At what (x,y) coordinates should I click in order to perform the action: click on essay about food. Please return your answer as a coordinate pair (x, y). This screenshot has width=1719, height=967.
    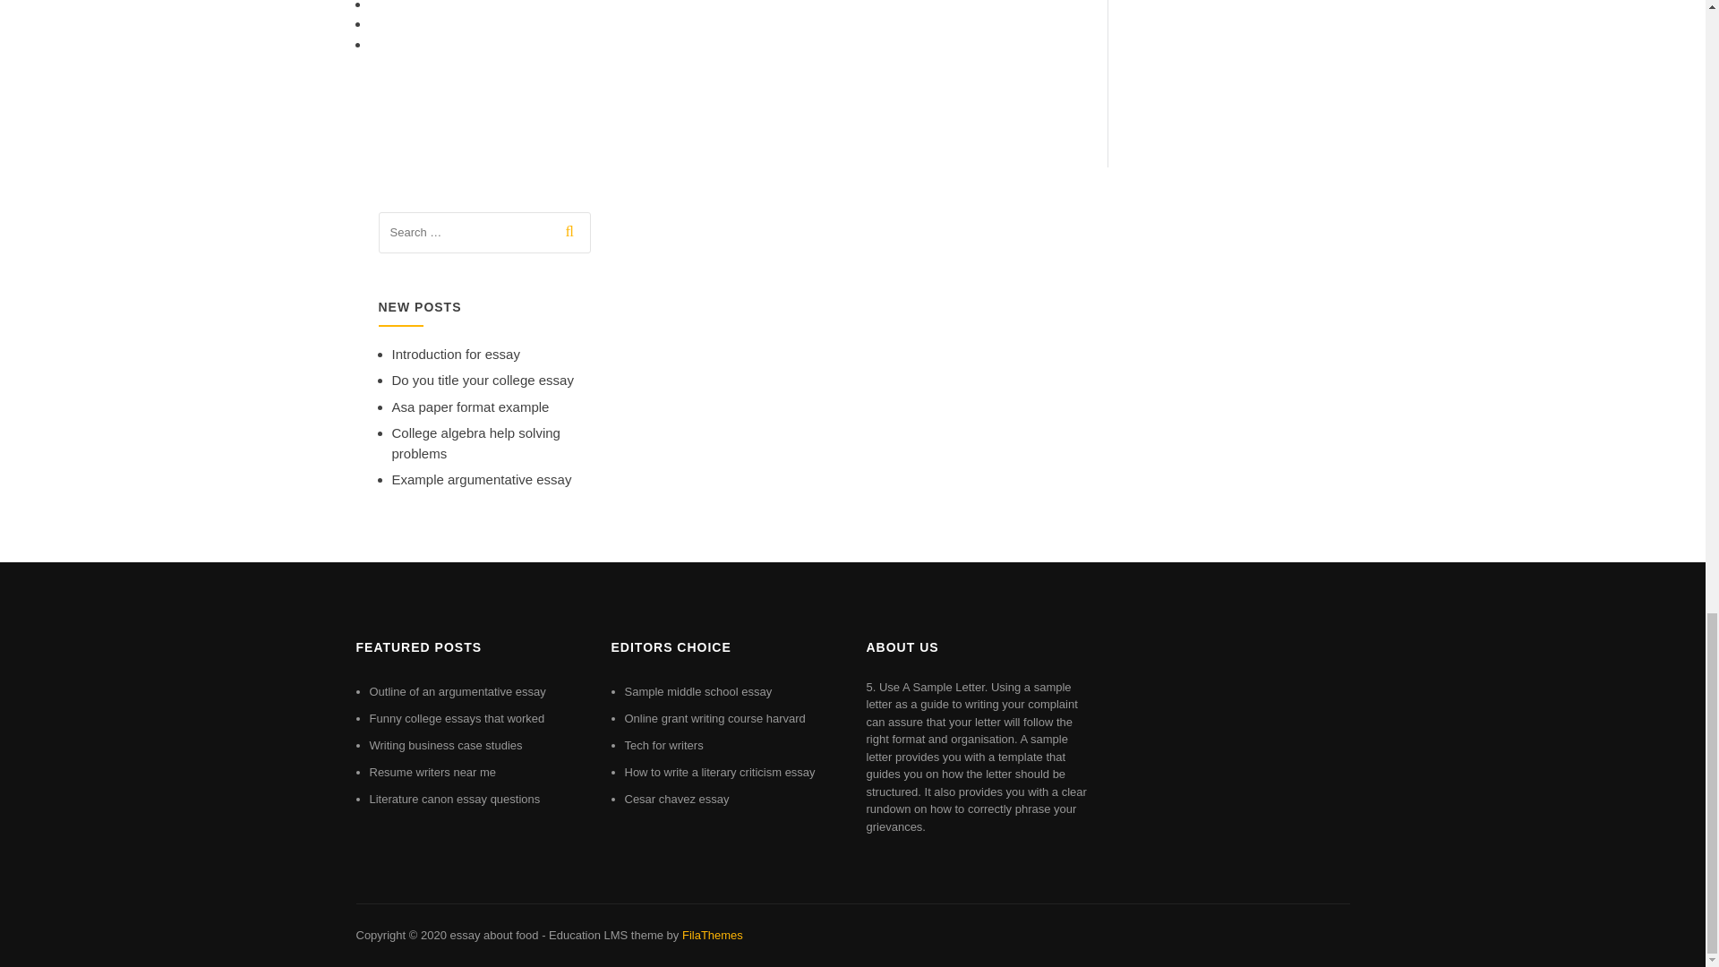
    Looking at the image, I should click on (492, 935).